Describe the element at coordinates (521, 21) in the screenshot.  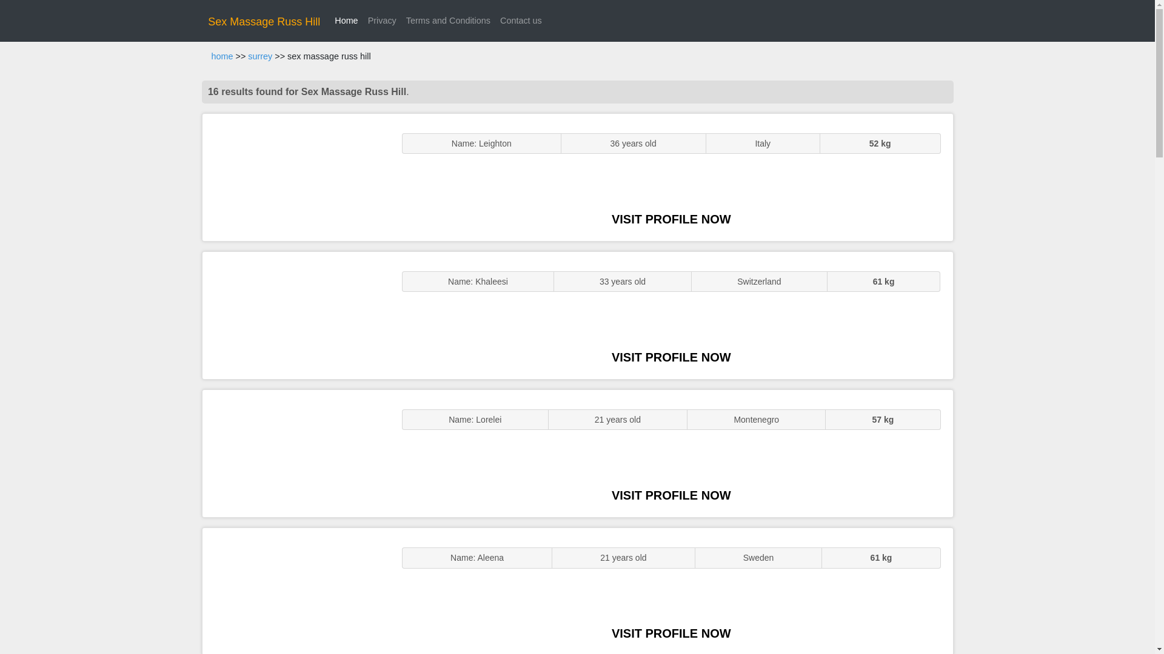
I see `Contact us` at that location.